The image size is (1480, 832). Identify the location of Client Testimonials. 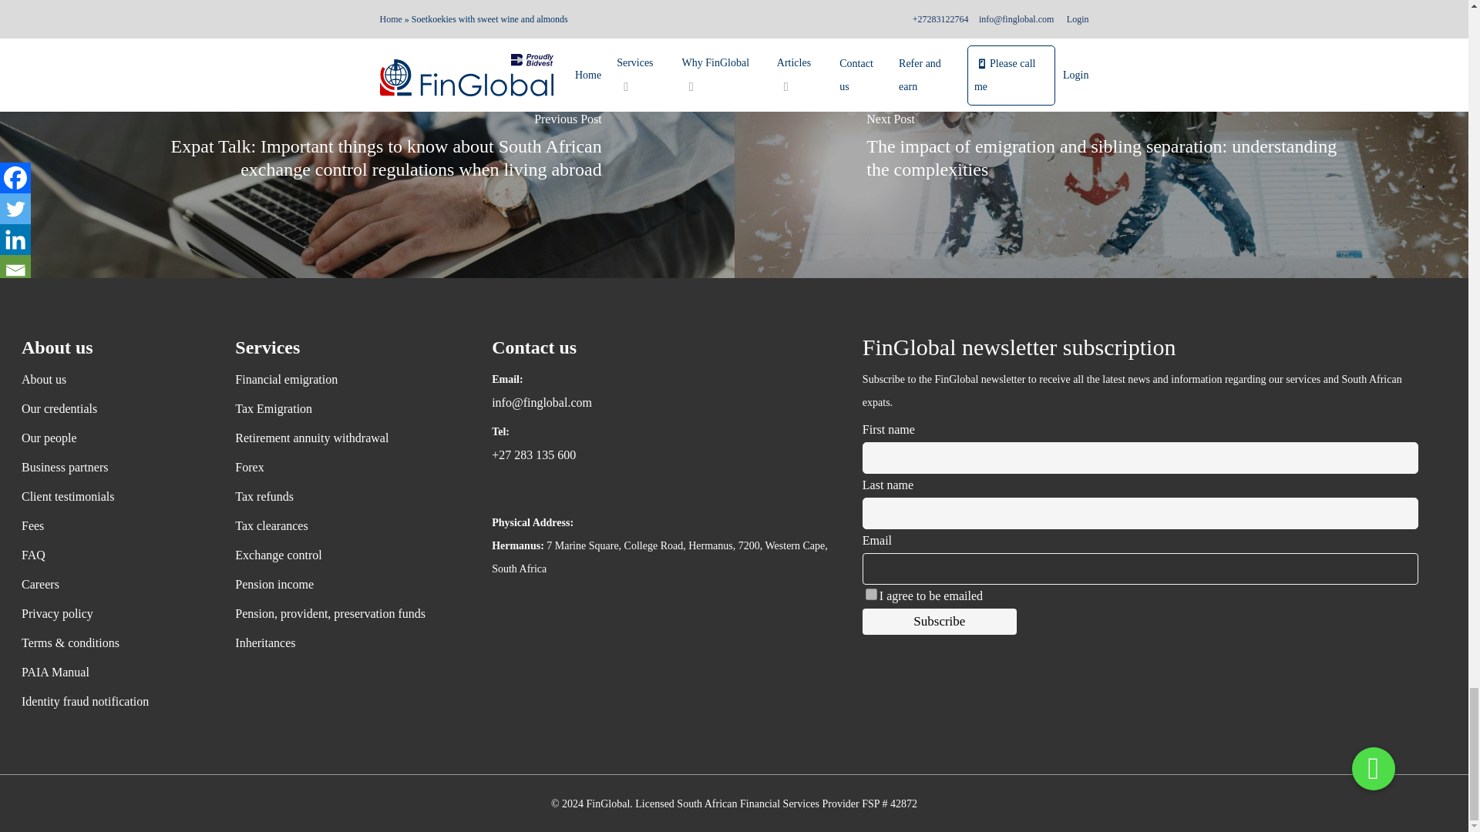
(114, 496).